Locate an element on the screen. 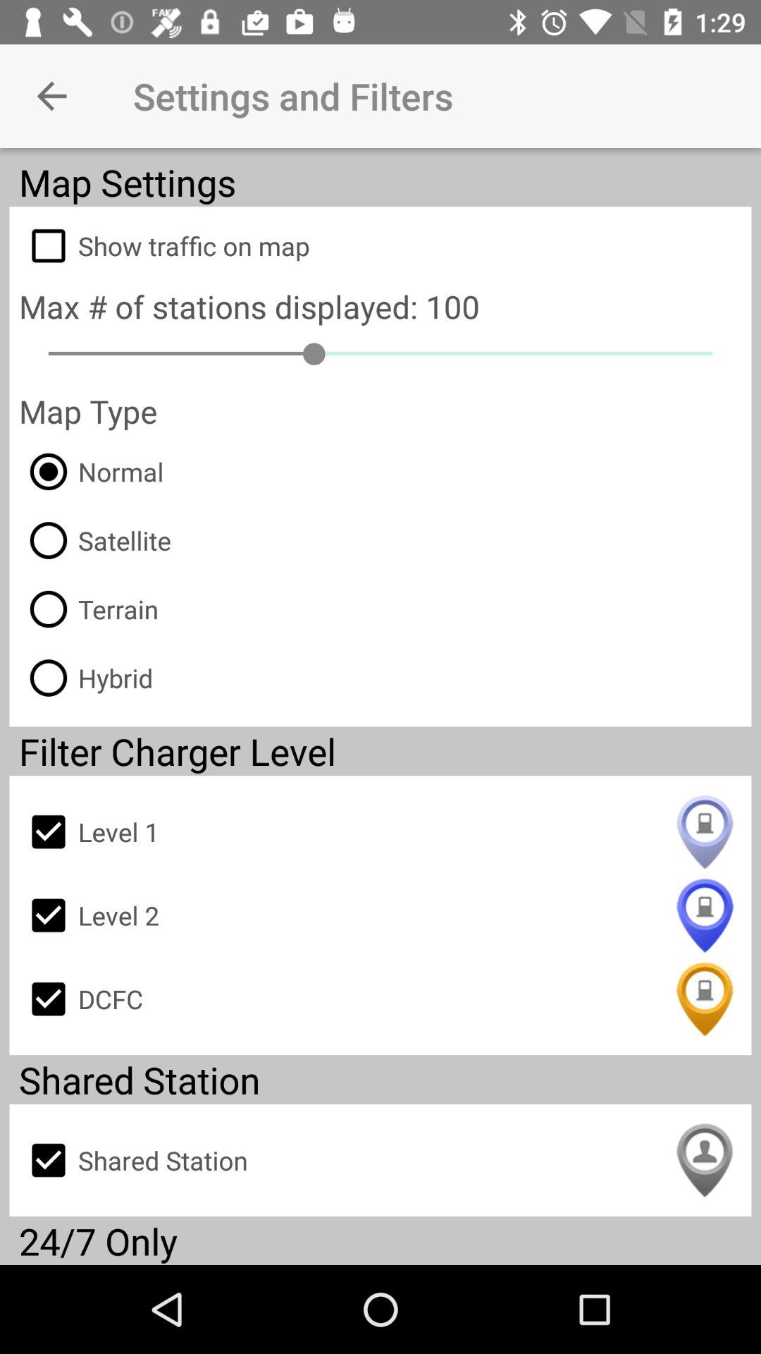 This screenshot has width=761, height=1354. turn off the item above terrain item is located at coordinates (94, 540).